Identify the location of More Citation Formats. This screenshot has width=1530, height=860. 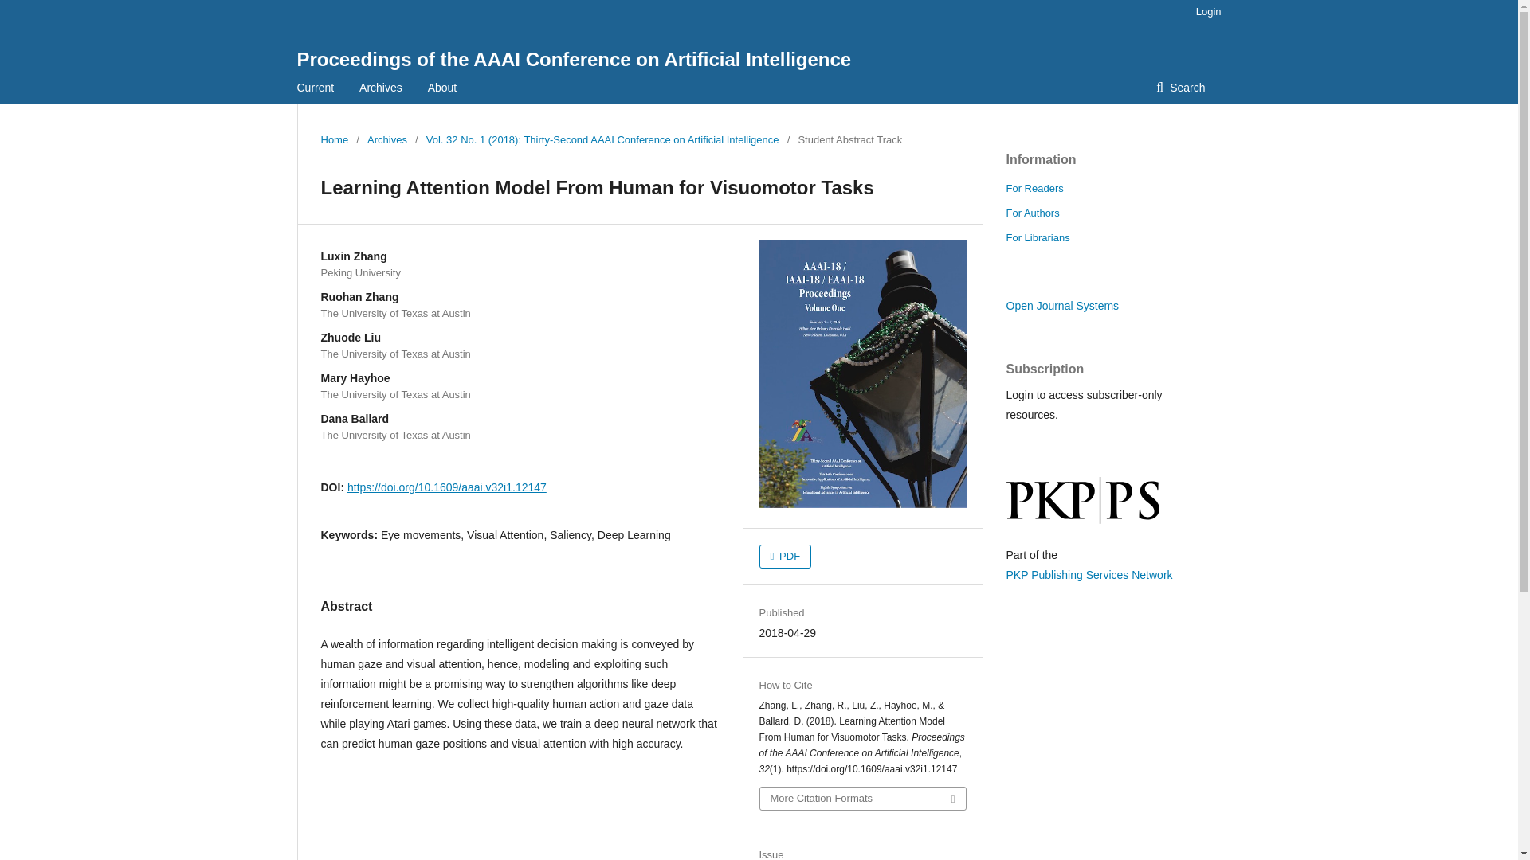
(862, 799).